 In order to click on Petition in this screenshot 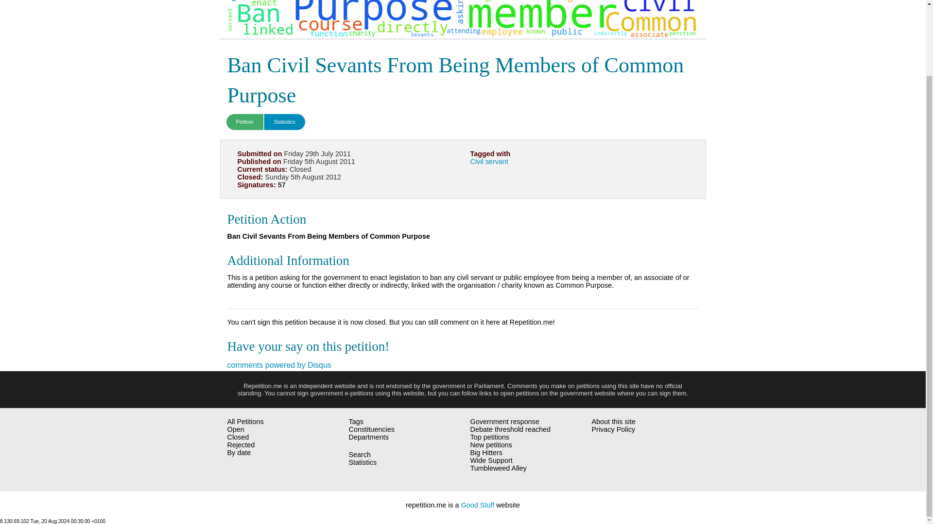, I will do `click(245, 122)`.